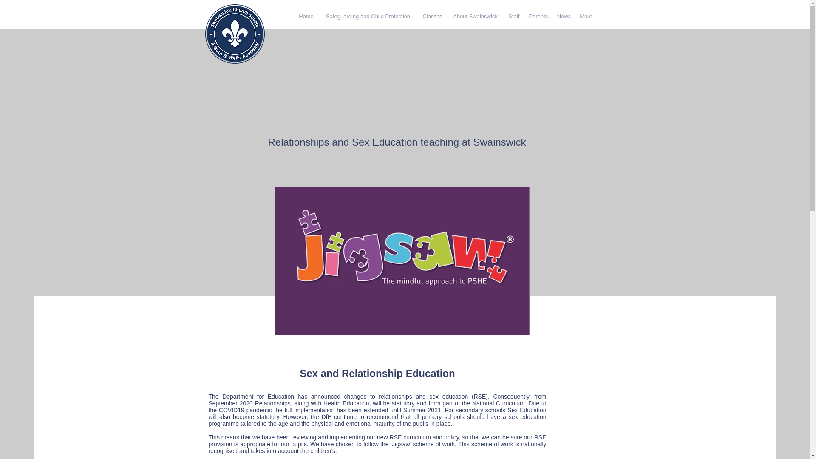 The height and width of the screenshot is (459, 816). I want to click on Safeguarding and Child Protection, so click(368, 16).